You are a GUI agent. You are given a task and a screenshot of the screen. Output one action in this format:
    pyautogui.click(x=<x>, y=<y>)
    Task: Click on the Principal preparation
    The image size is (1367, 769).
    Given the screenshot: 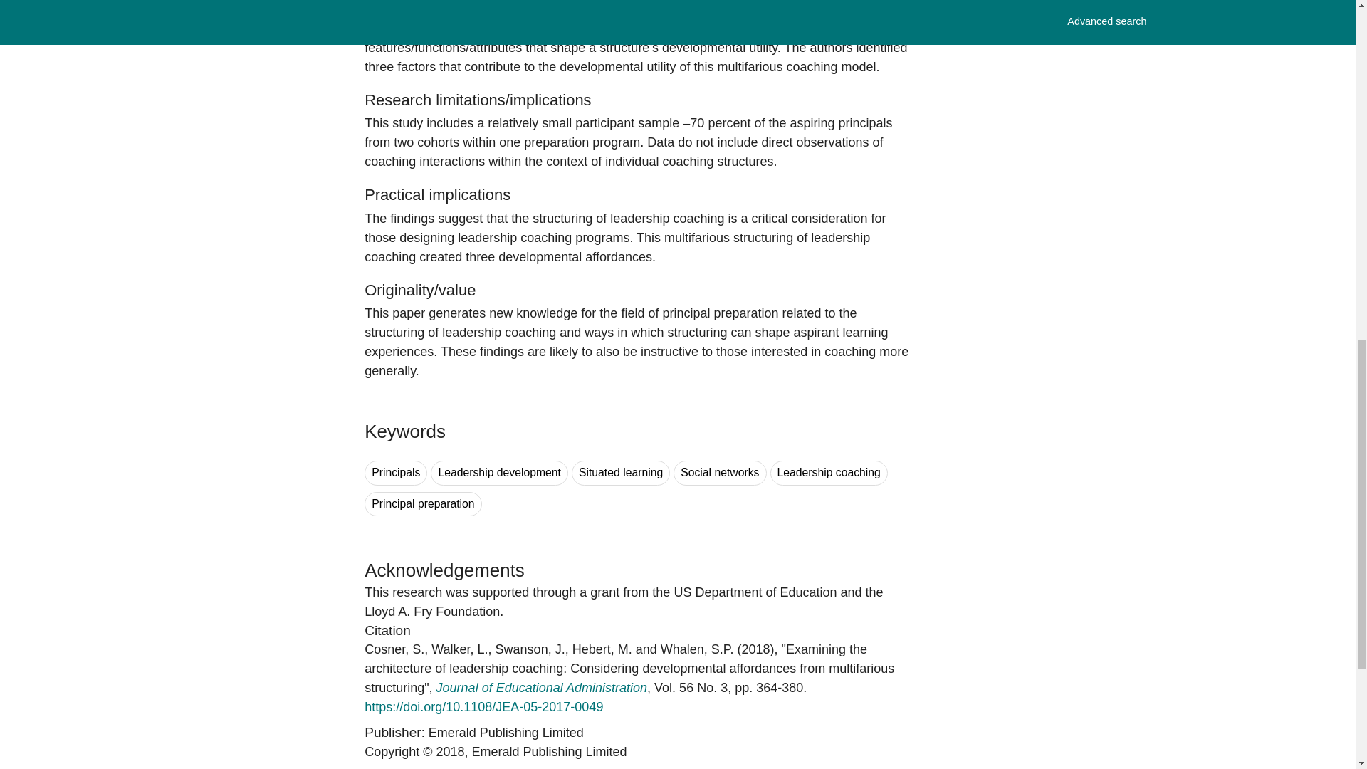 What is the action you would take?
    pyautogui.click(x=423, y=504)
    